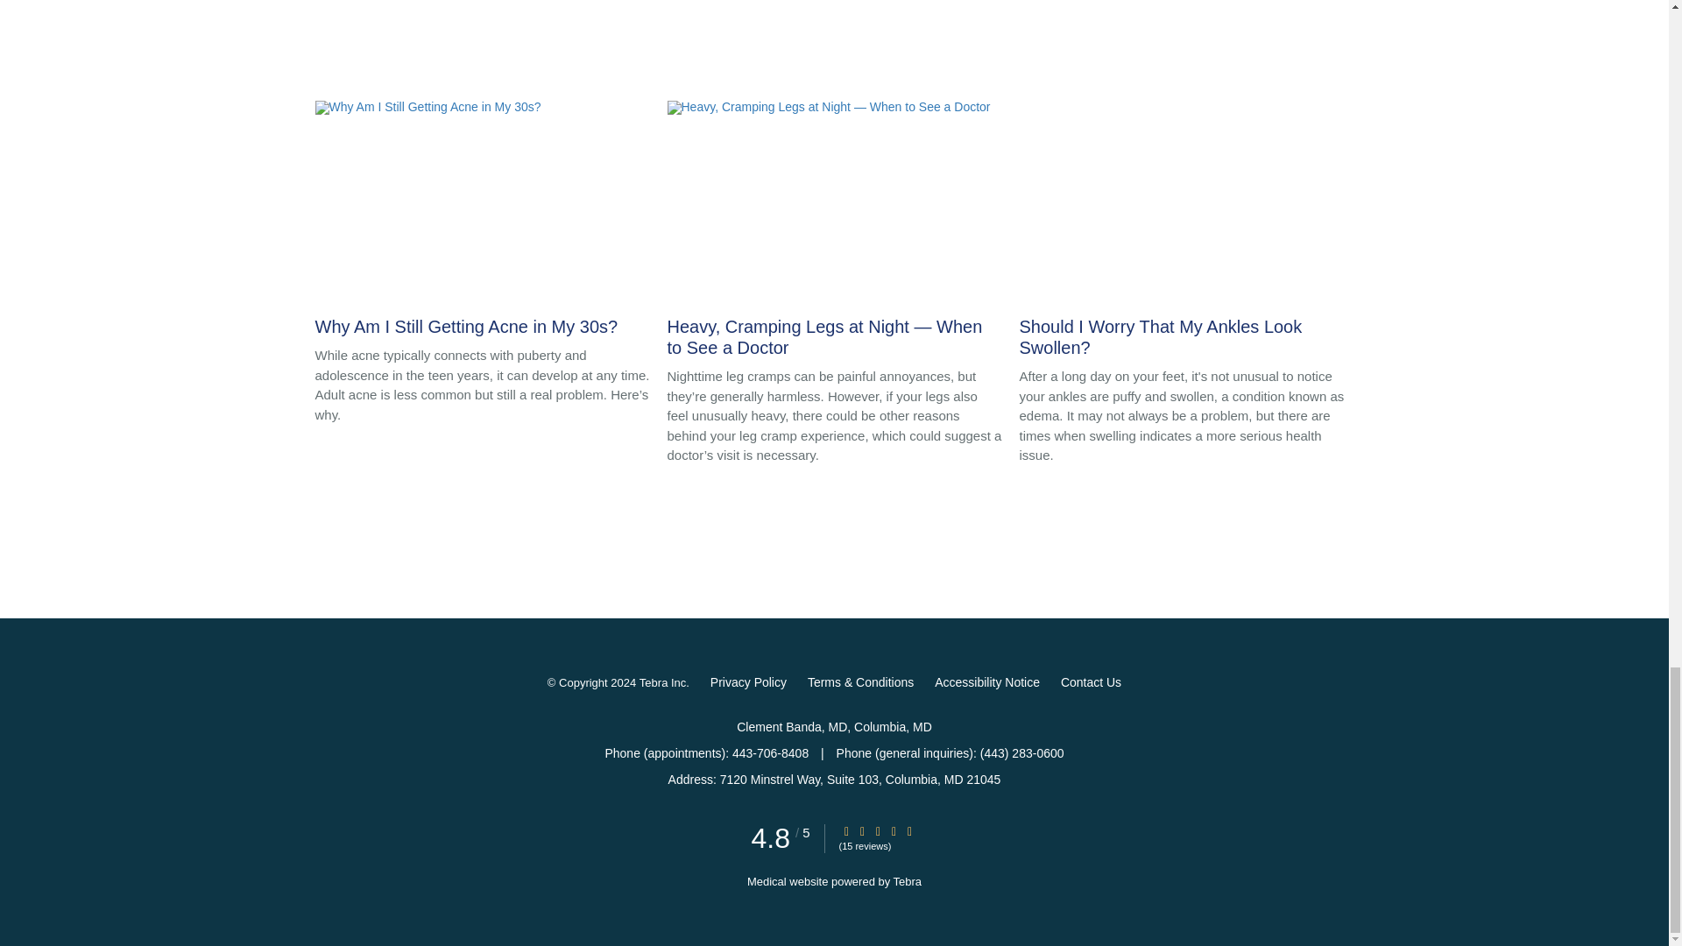 The image size is (1682, 946). I want to click on Star Rating, so click(862, 830).